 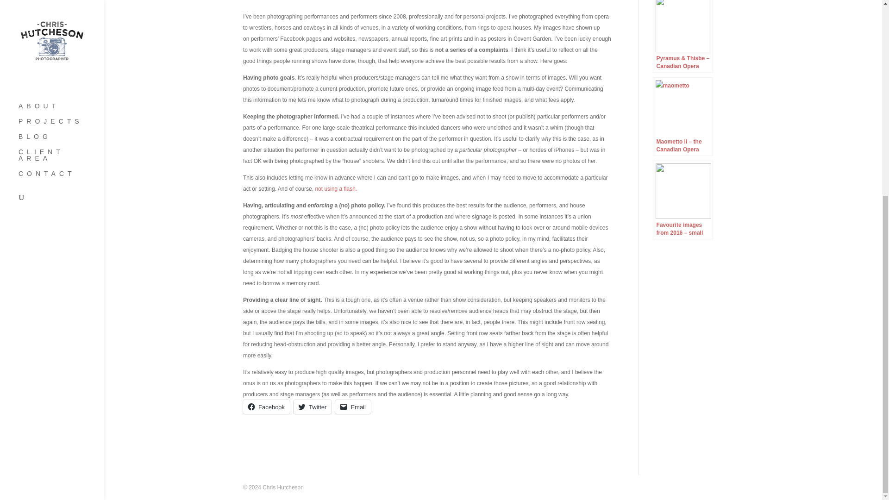 I want to click on not using a flash., so click(x=336, y=188).